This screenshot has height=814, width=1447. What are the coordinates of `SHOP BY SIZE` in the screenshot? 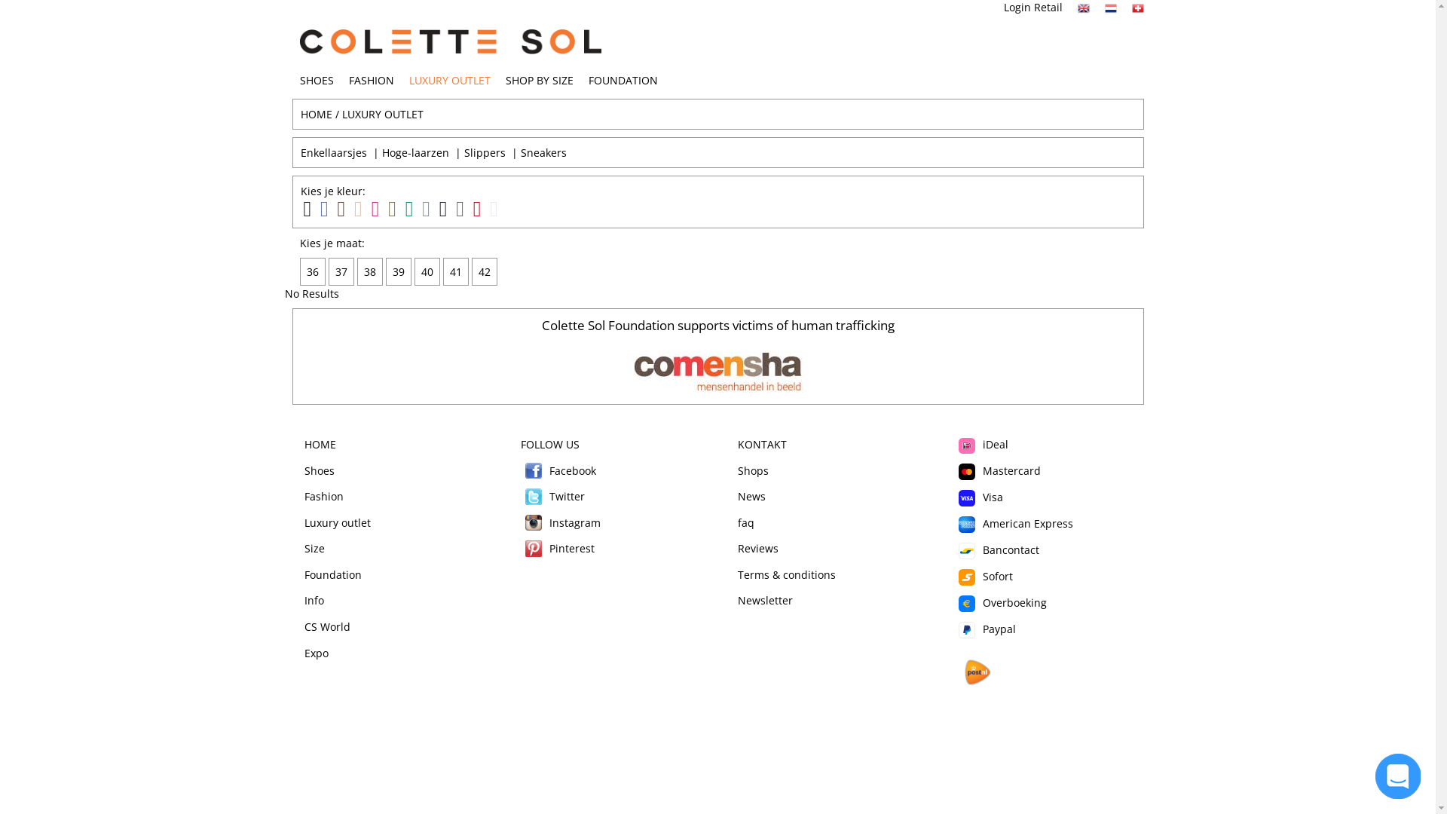 It's located at (539, 80).